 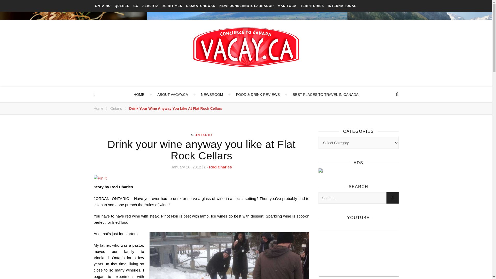 I want to click on Ontario, so click(x=116, y=108).